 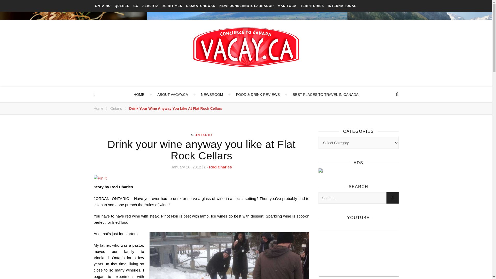 I want to click on Ontario, so click(x=116, y=108).